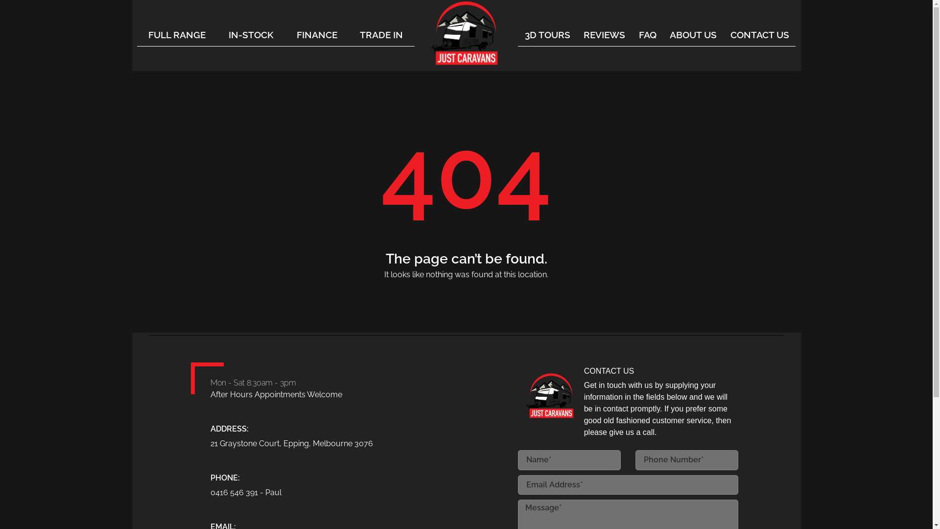  I want to click on IN-STOCK, so click(251, 35).